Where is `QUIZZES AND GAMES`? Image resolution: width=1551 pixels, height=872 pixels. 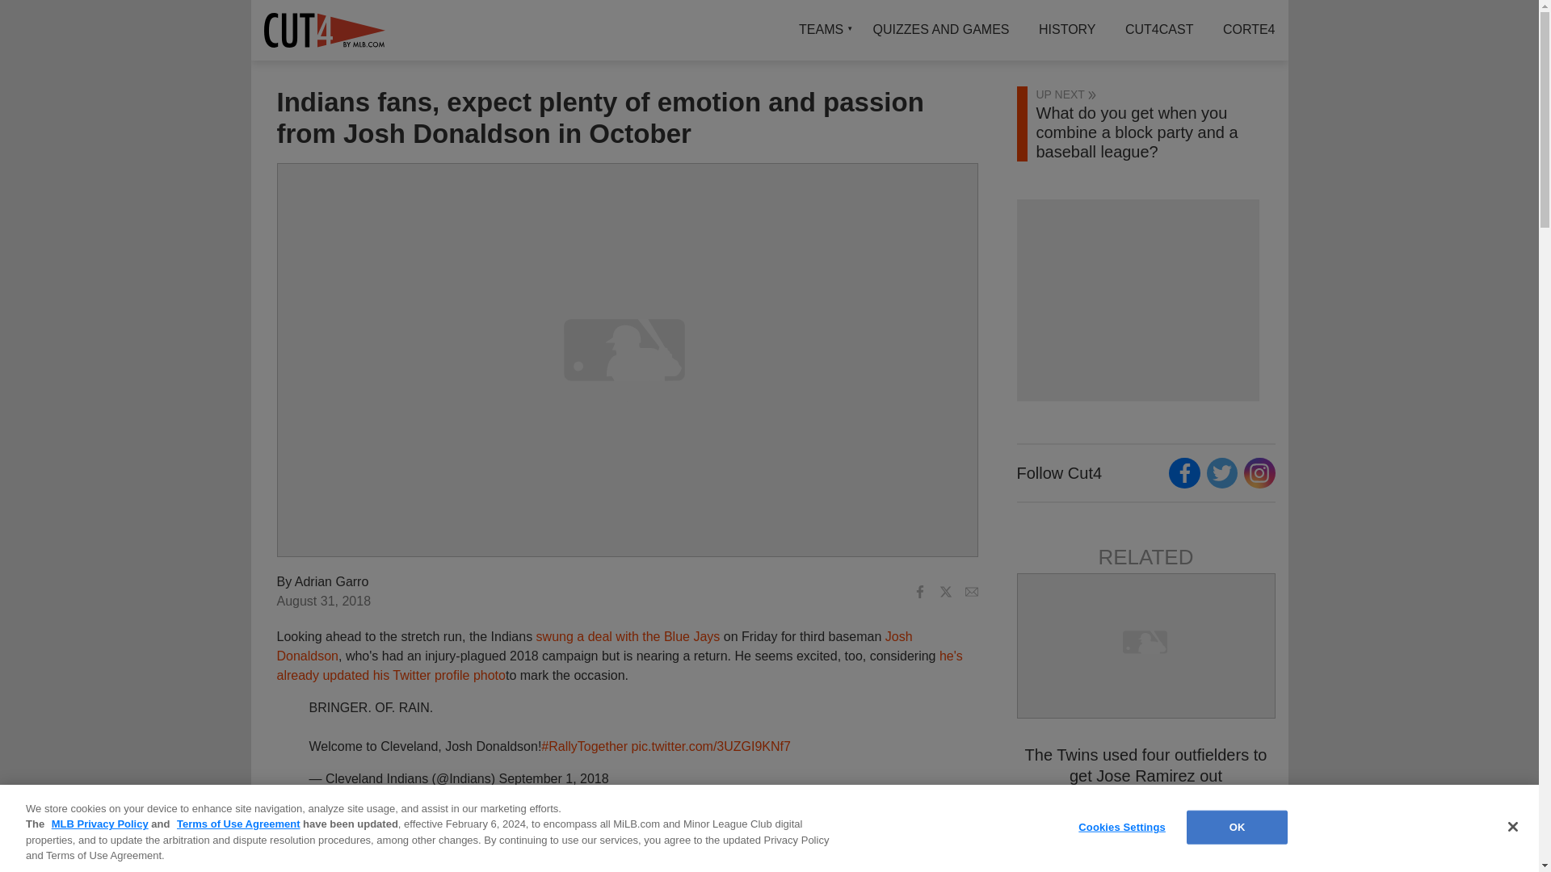 QUIZZES AND GAMES is located at coordinates (941, 29).